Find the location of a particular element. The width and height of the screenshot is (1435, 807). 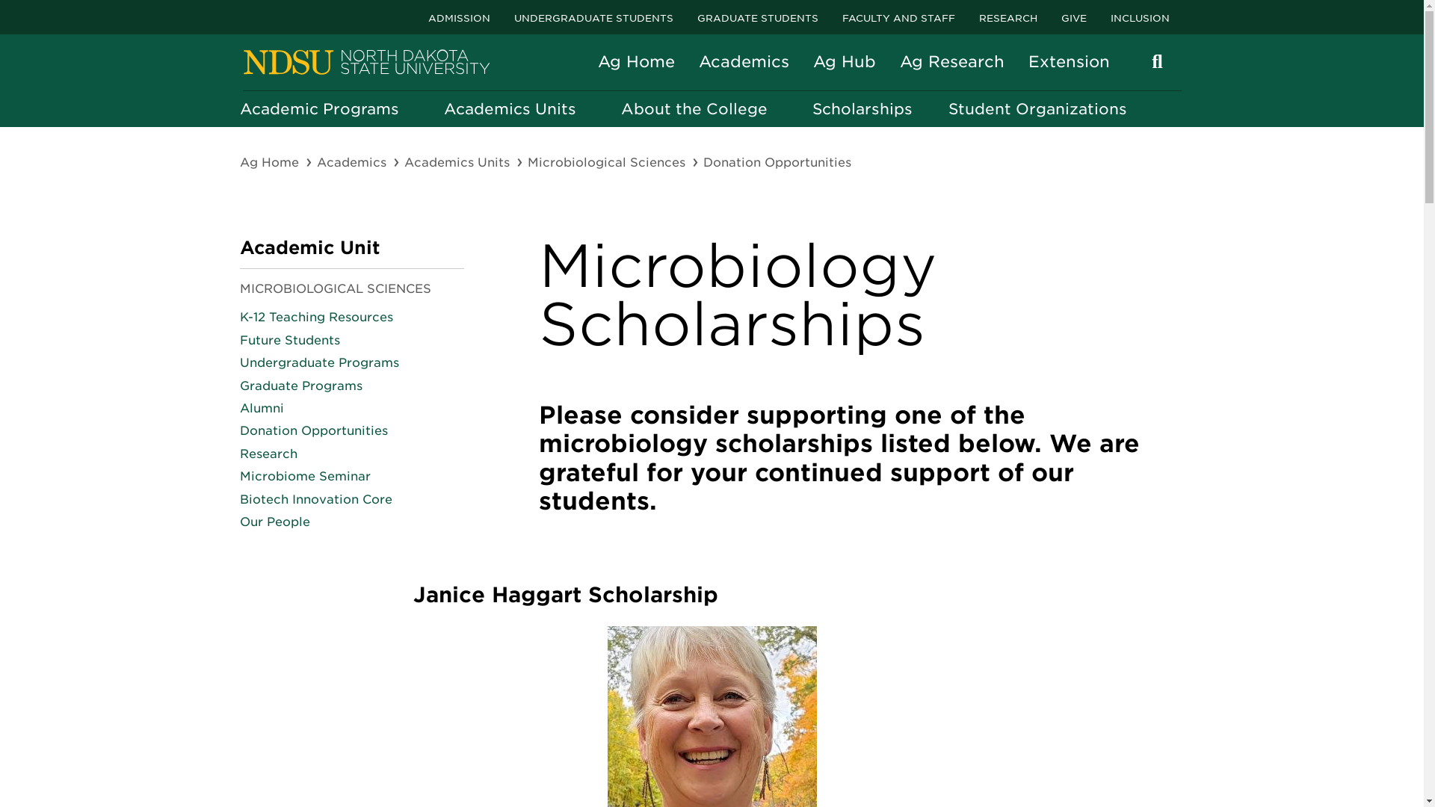

Ag Hub is located at coordinates (845, 61).